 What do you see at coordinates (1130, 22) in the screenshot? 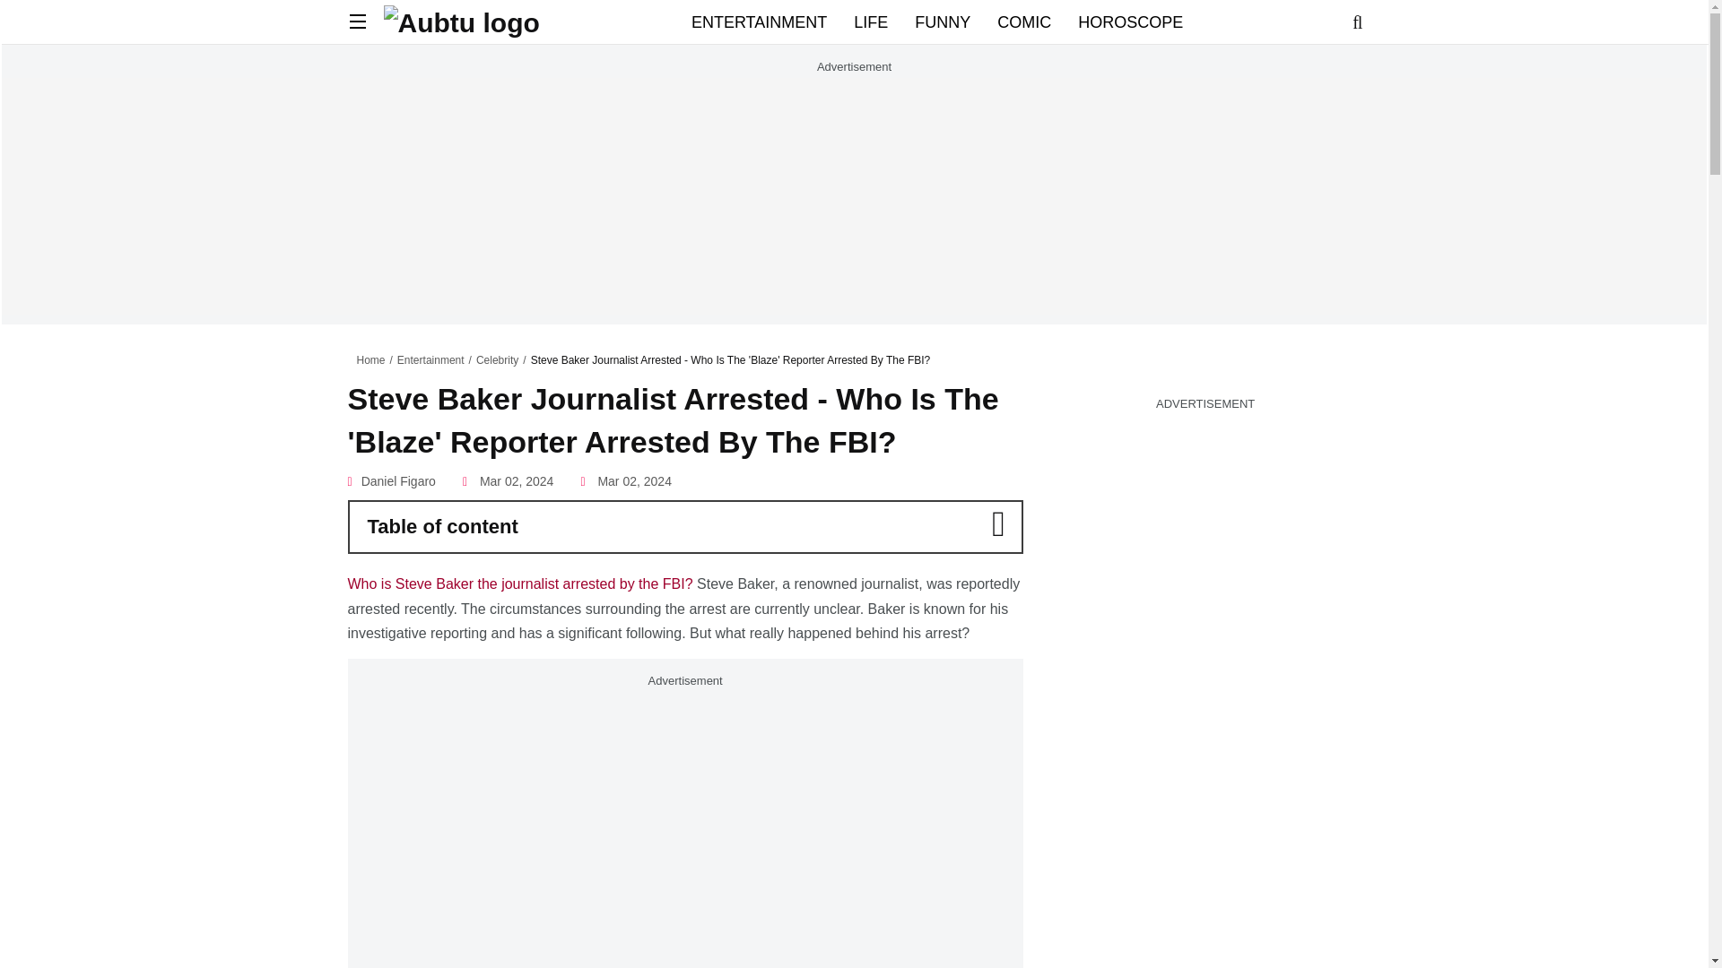
I see `HOROSCOPE` at bounding box center [1130, 22].